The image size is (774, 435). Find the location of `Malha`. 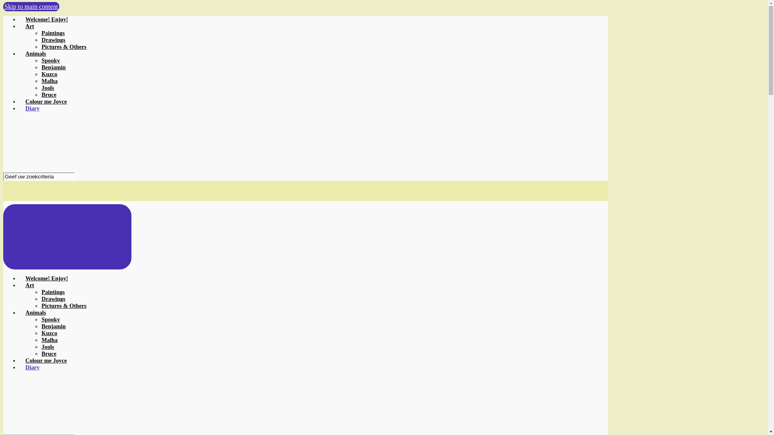

Malha is located at coordinates (49, 340).